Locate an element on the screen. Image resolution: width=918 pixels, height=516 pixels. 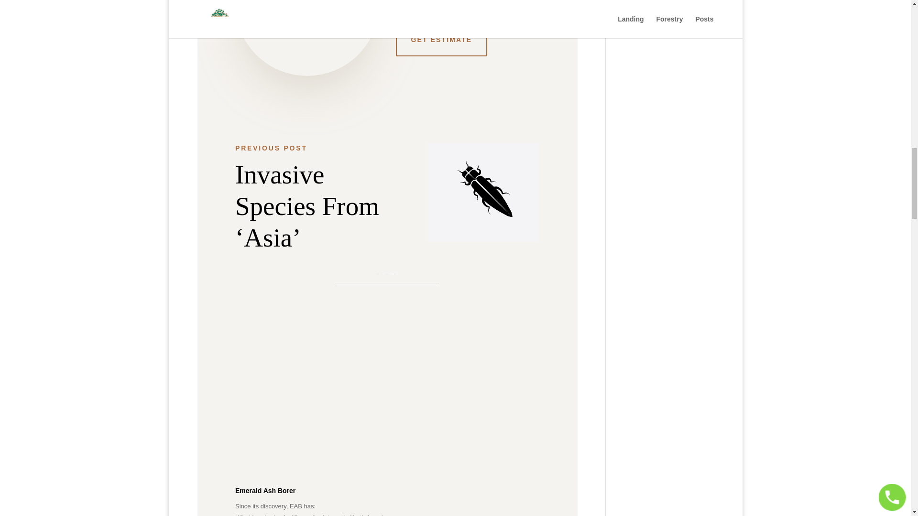
GET ESTIMATE is located at coordinates (441, 40).